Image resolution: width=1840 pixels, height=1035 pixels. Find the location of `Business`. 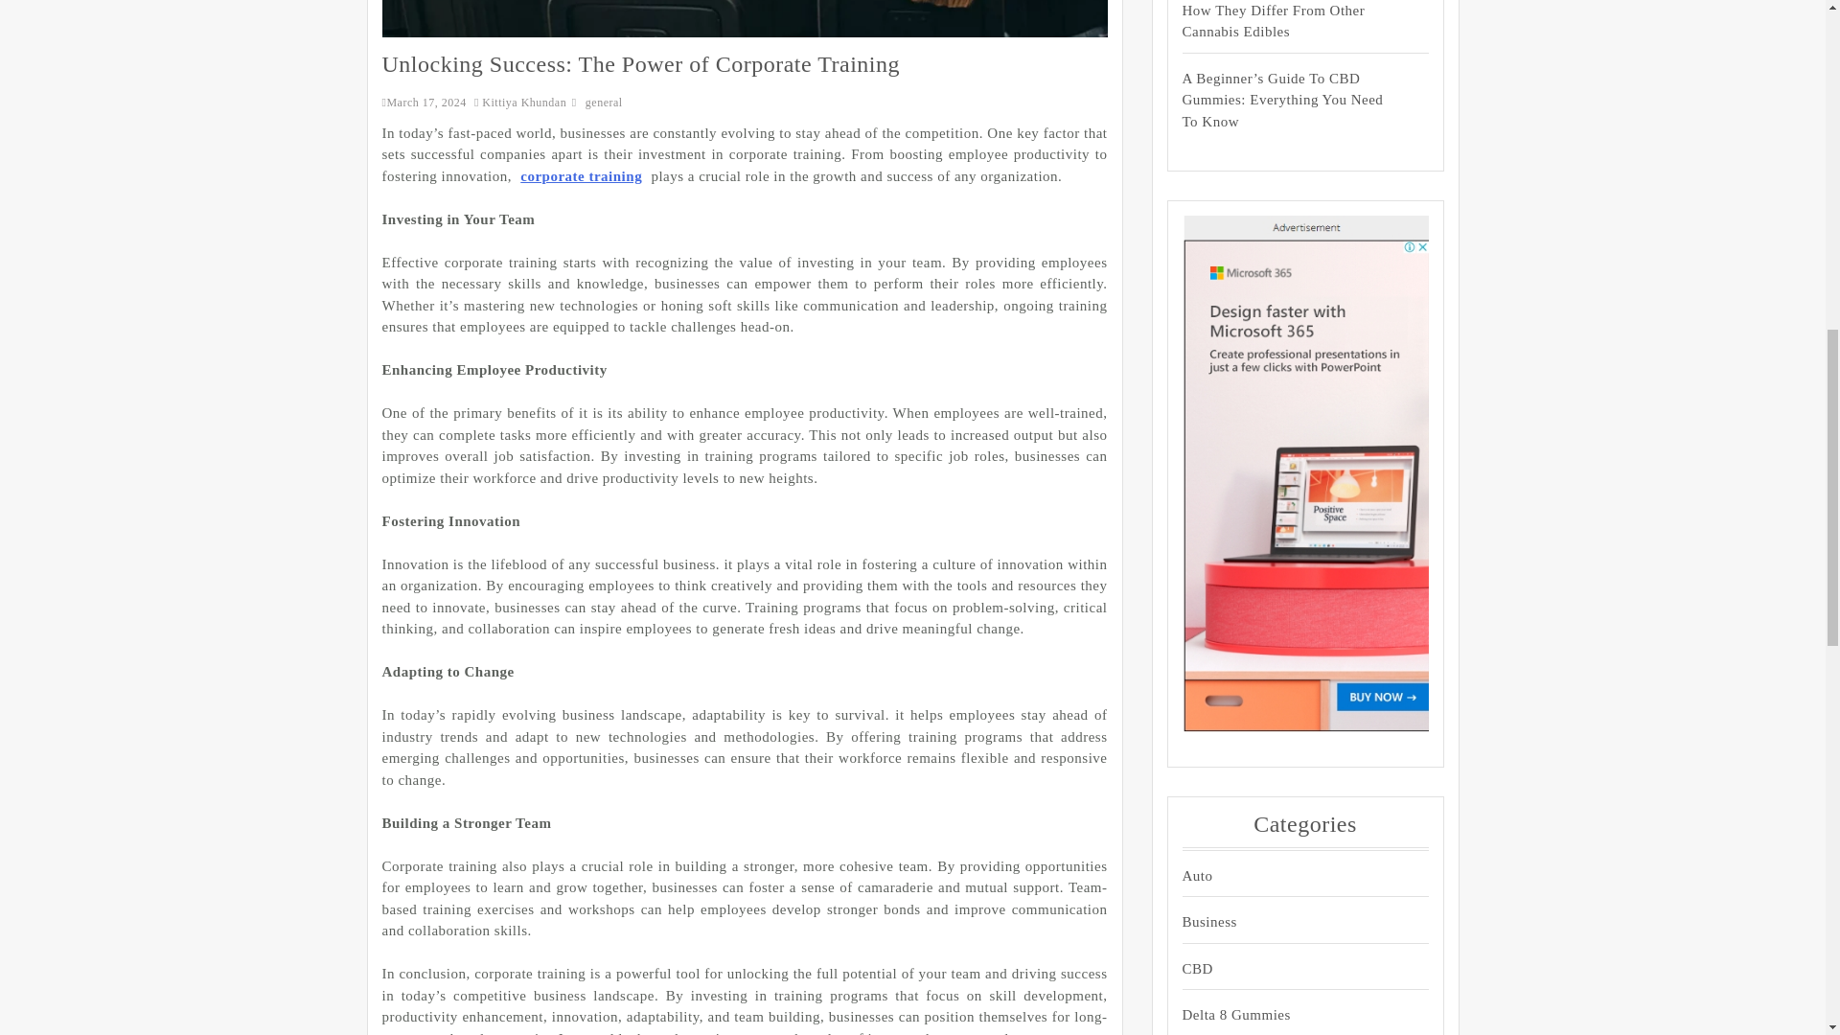

Business is located at coordinates (1288, 922).